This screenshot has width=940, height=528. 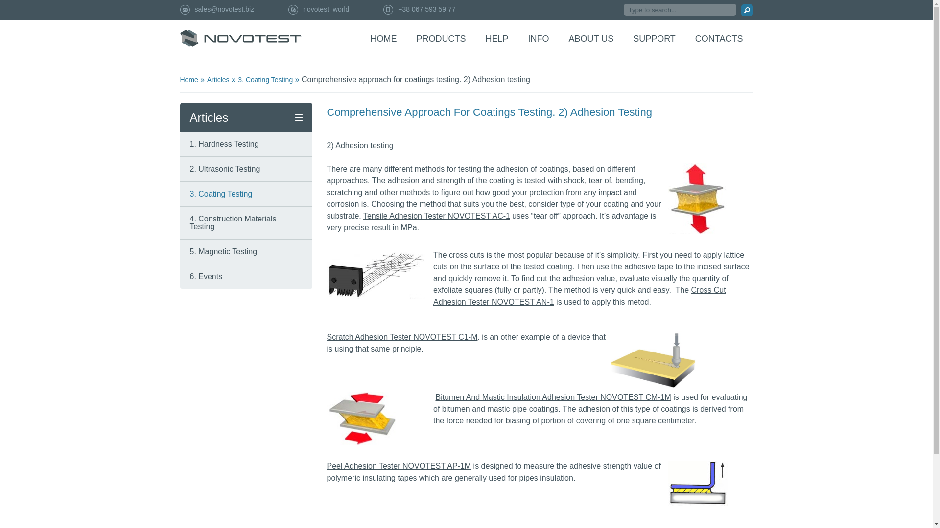 I want to click on Articles, so click(x=218, y=79).